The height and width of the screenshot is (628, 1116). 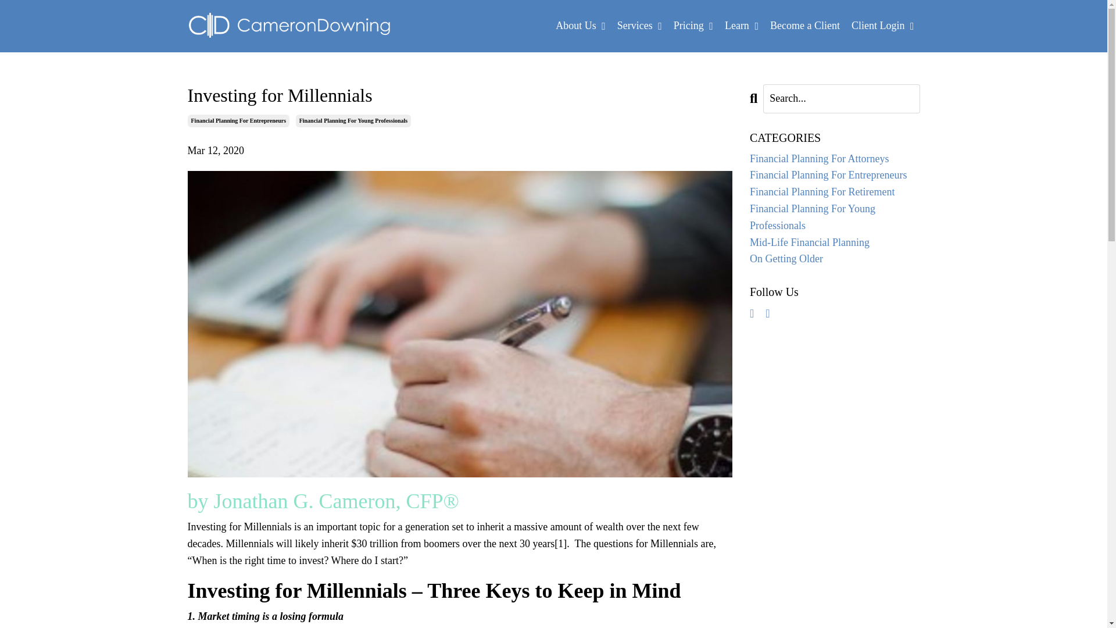 What do you see at coordinates (238, 121) in the screenshot?
I see `Financial Planning For Entrepreneurs` at bounding box center [238, 121].